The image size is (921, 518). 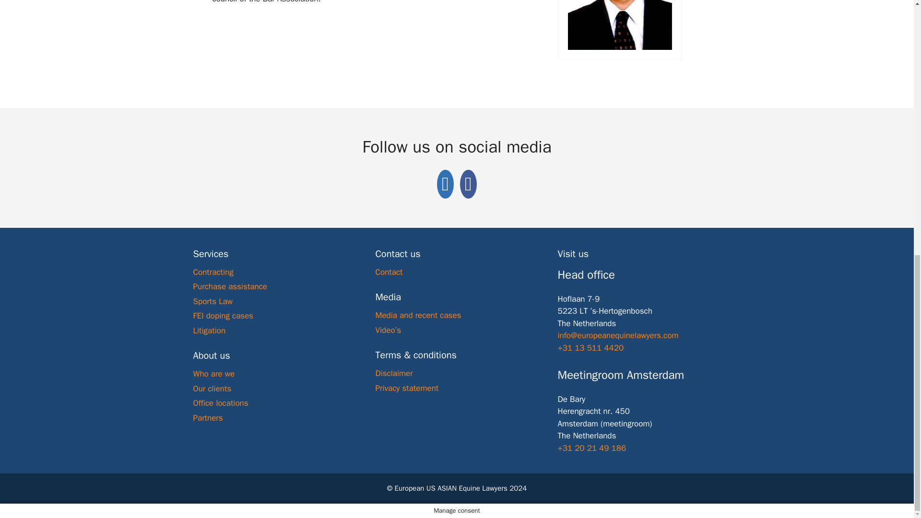 What do you see at coordinates (209, 330) in the screenshot?
I see `Litigation` at bounding box center [209, 330].